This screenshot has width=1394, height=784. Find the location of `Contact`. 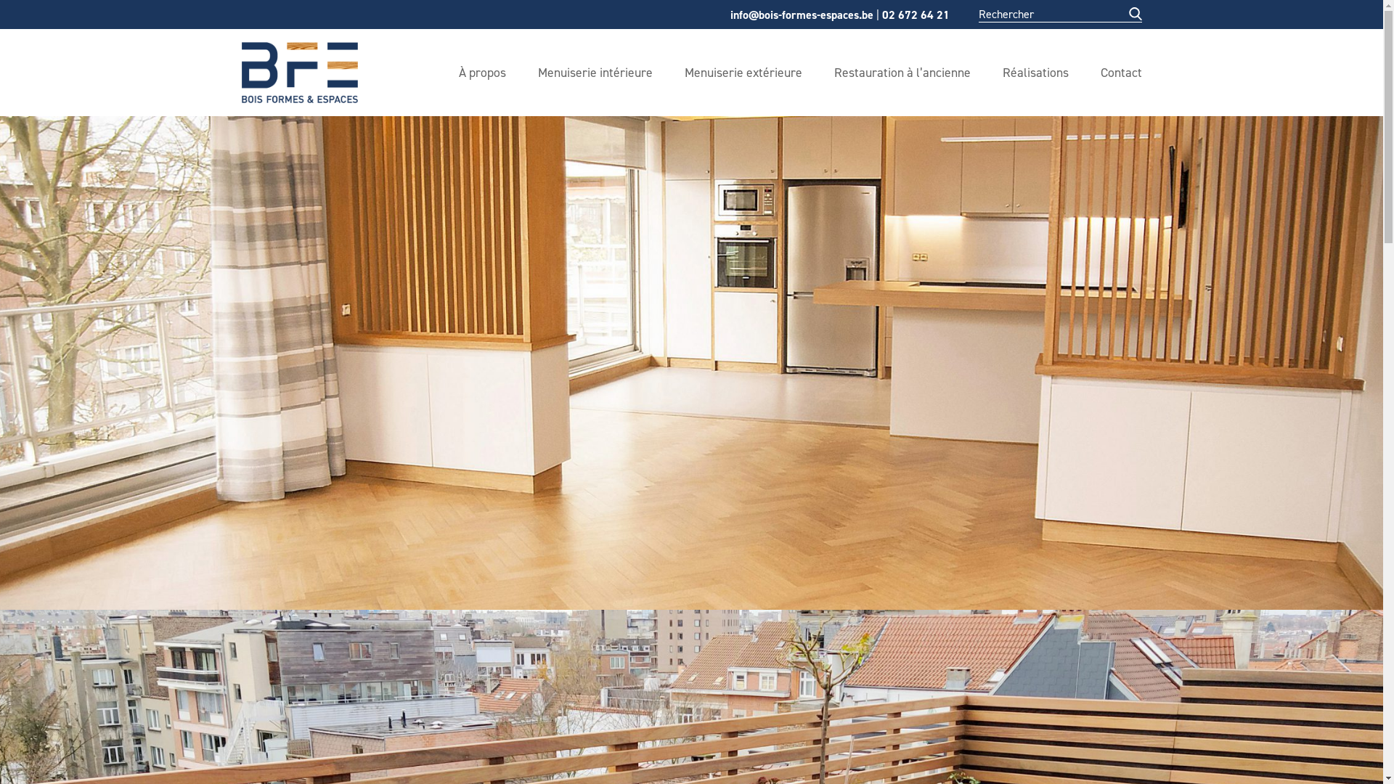

Contact is located at coordinates (1121, 73).